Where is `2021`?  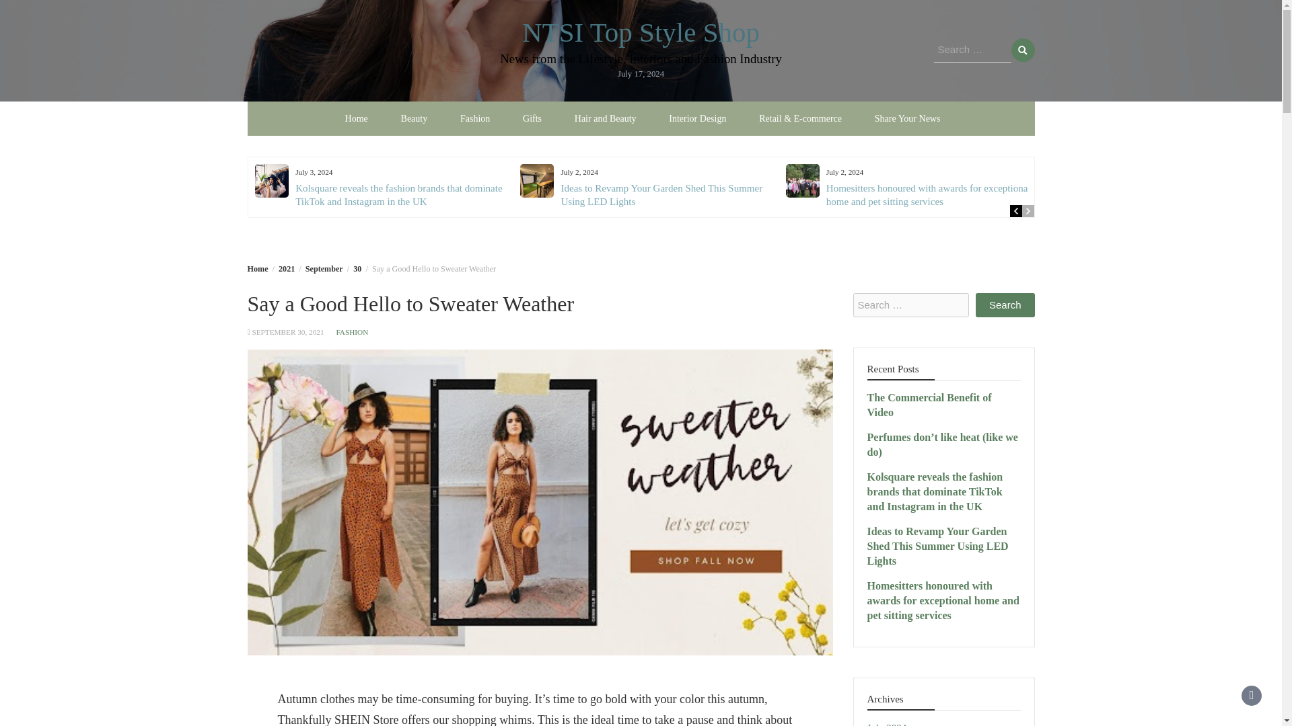
2021 is located at coordinates (287, 268).